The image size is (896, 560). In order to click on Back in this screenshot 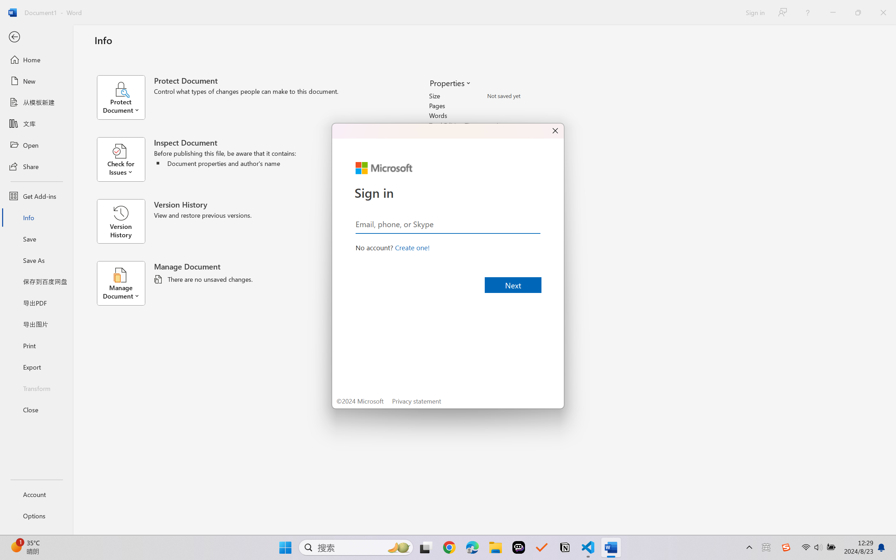, I will do `click(36, 37)`.